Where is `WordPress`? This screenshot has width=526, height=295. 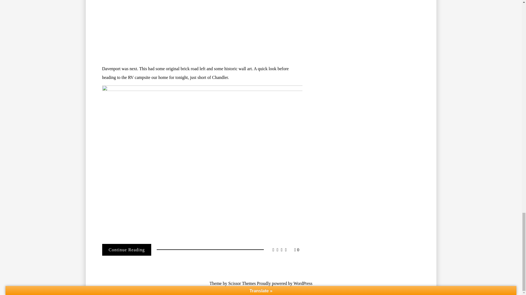 WordPress is located at coordinates (303, 284).